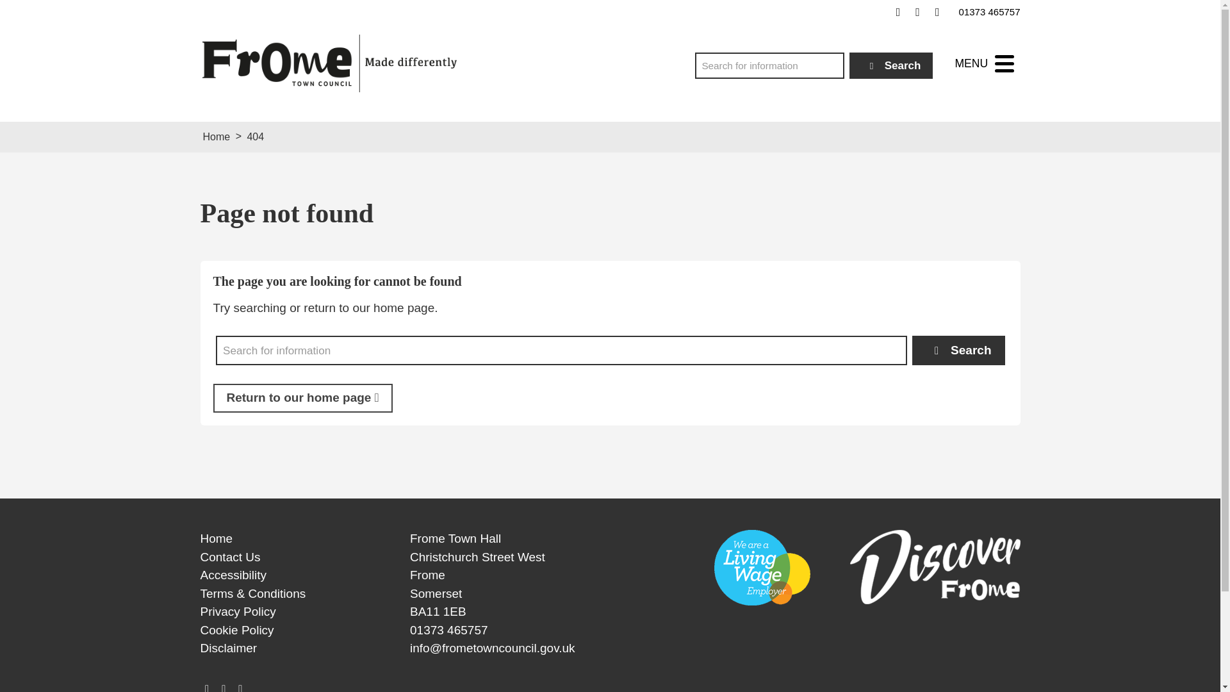 The image size is (1230, 692). What do you see at coordinates (917, 12) in the screenshot?
I see `Frome Town Council's Twitter` at bounding box center [917, 12].